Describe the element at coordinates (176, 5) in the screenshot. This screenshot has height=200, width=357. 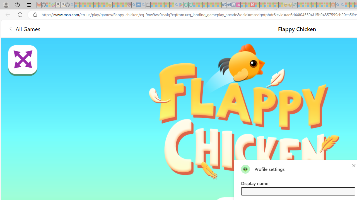
I see `google - Search - Sleeping` at that location.